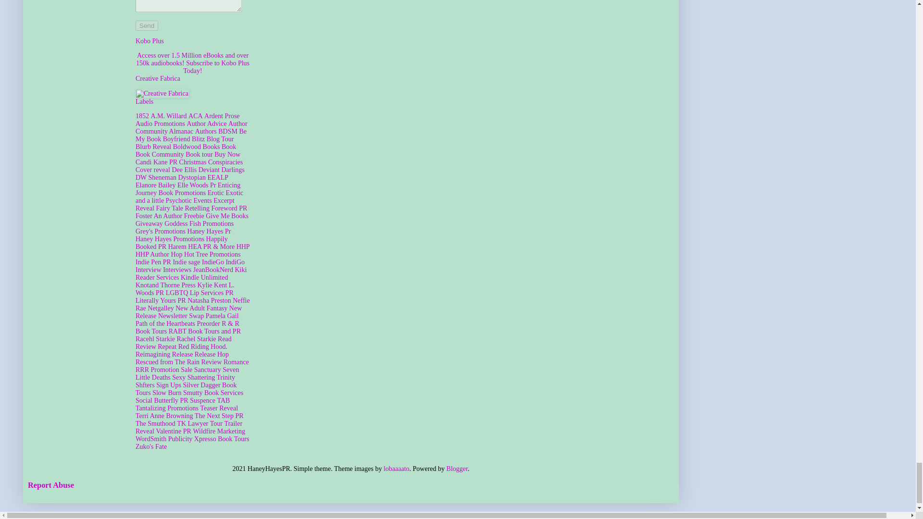 This screenshot has height=519, width=923. What do you see at coordinates (147, 25) in the screenshot?
I see `Send` at bounding box center [147, 25].